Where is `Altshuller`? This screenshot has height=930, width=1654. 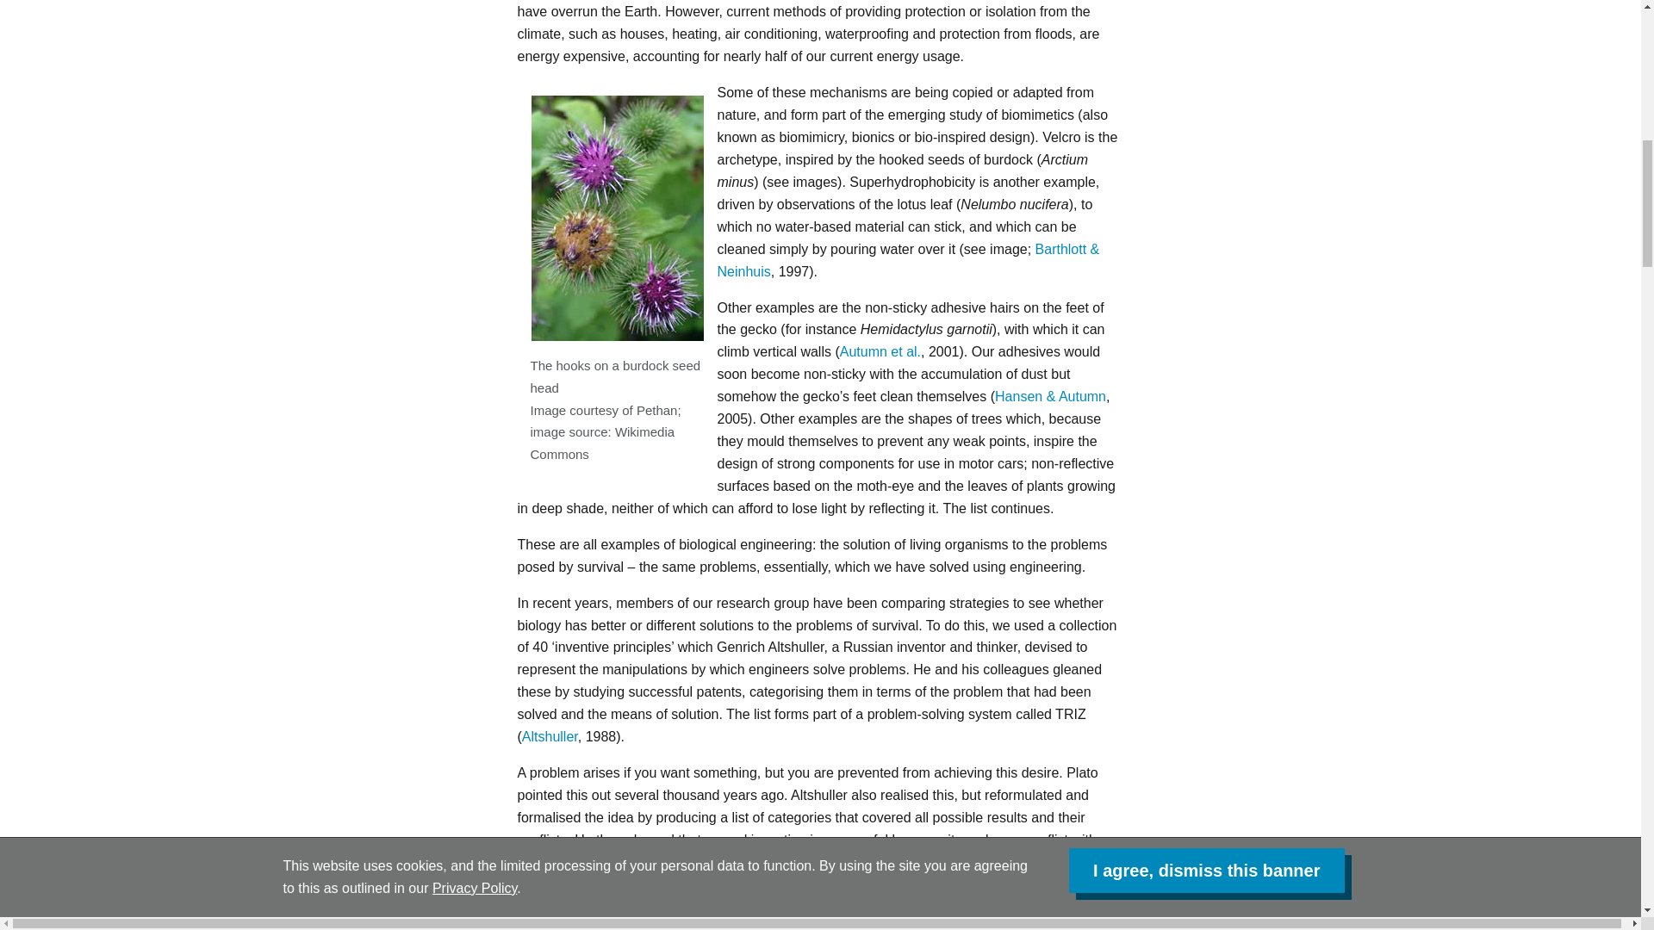
Altshuller is located at coordinates (550, 736).